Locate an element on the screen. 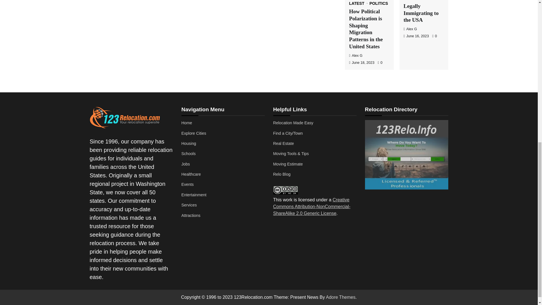 The width and height of the screenshot is (542, 305). POLITICS is located at coordinates (379, 3).